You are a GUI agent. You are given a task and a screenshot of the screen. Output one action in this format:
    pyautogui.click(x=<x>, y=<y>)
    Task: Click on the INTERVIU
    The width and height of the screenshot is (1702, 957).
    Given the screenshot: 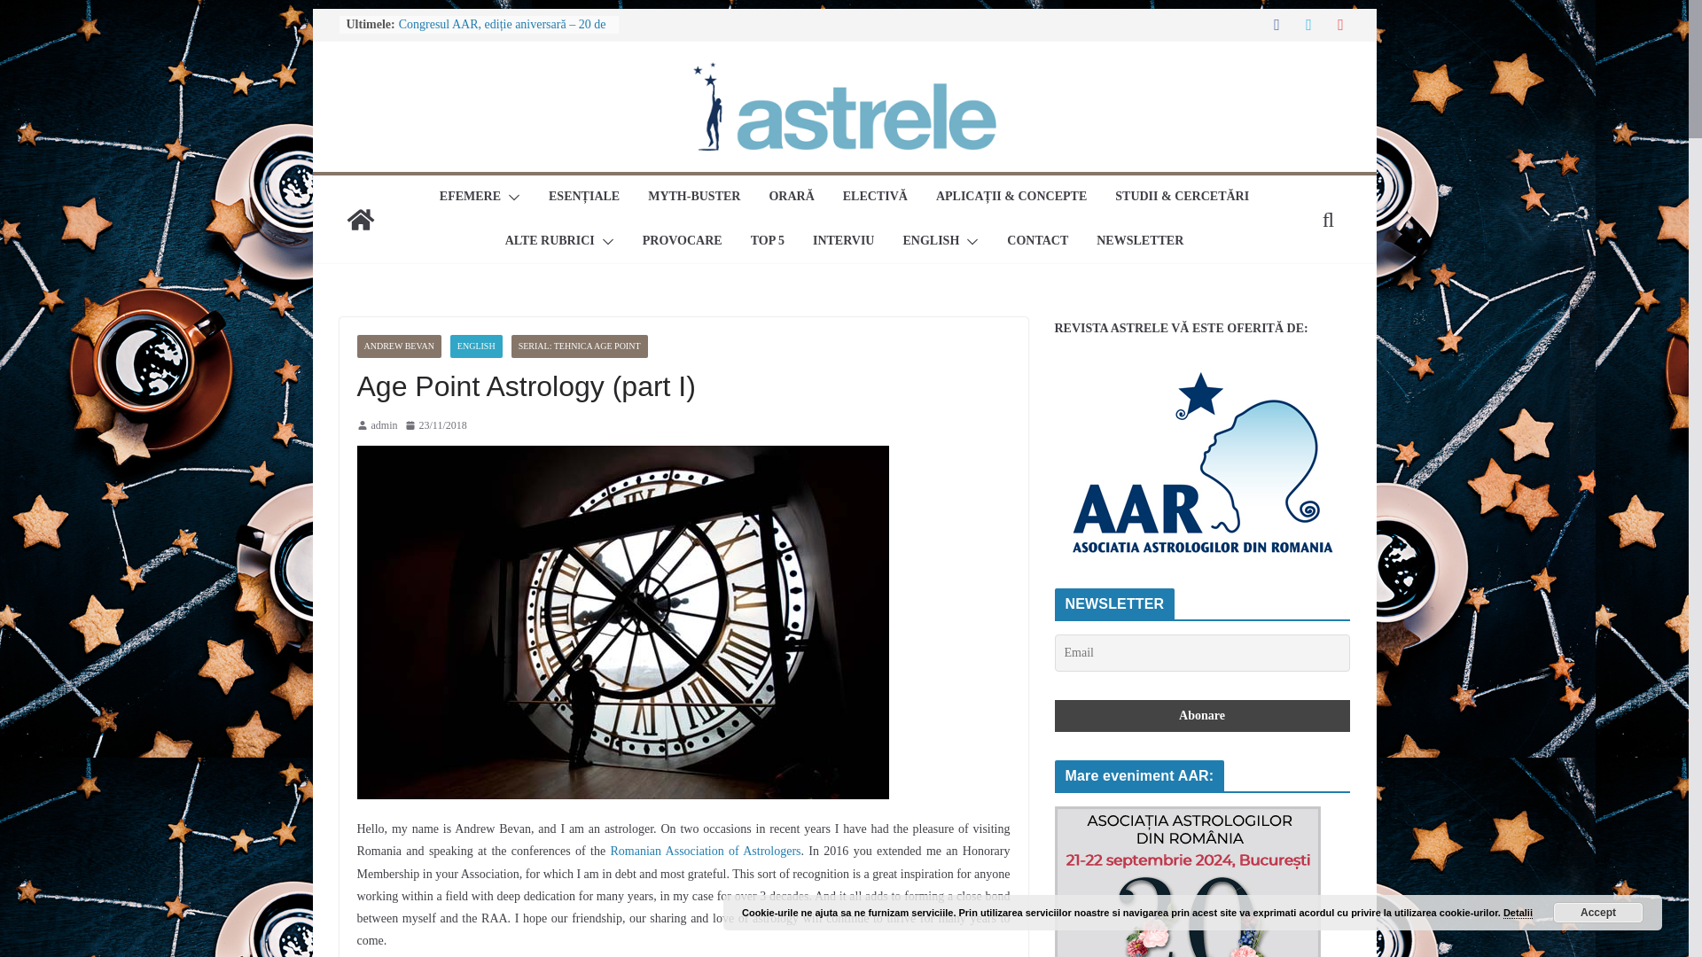 What is the action you would take?
    pyautogui.click(x=844, y=242)
    